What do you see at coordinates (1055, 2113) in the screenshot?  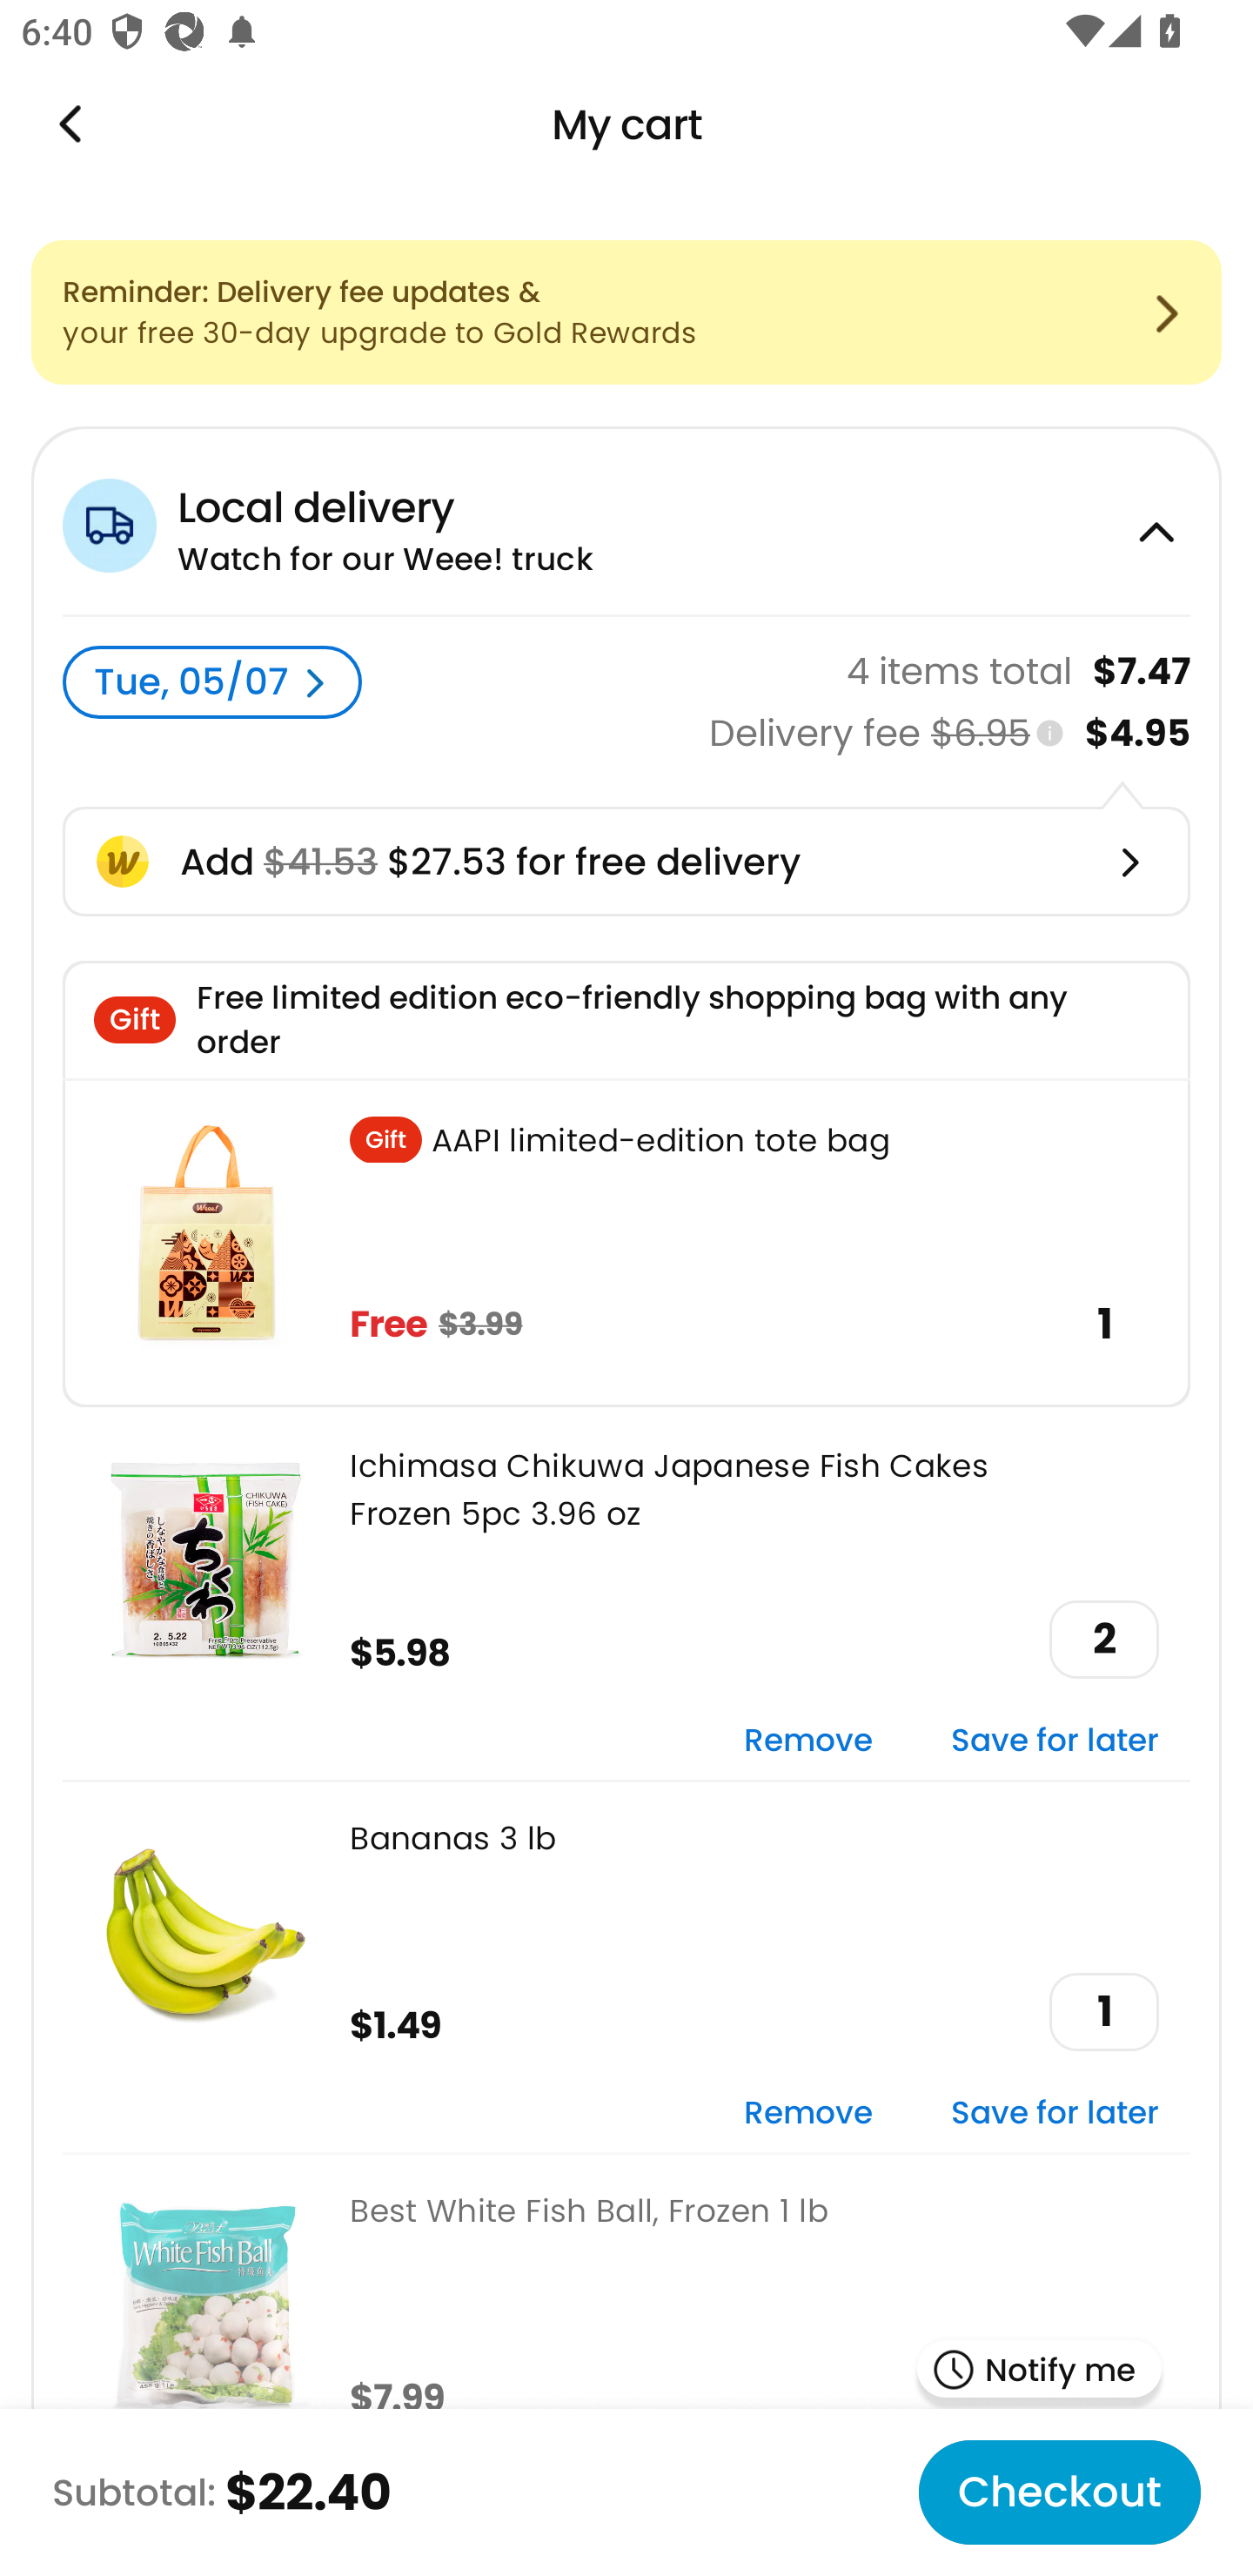 I see `Save for later` at bounding box center [1055, 2113].